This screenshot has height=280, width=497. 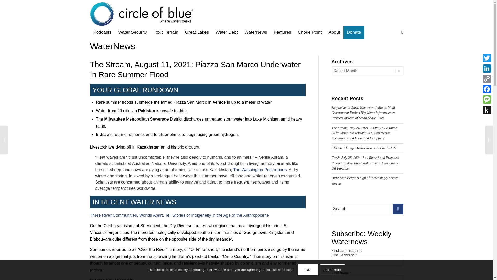 What do you see at coordinates (282, 32) in the screenshot?
I see `Features` at bounding box center [282, 32].